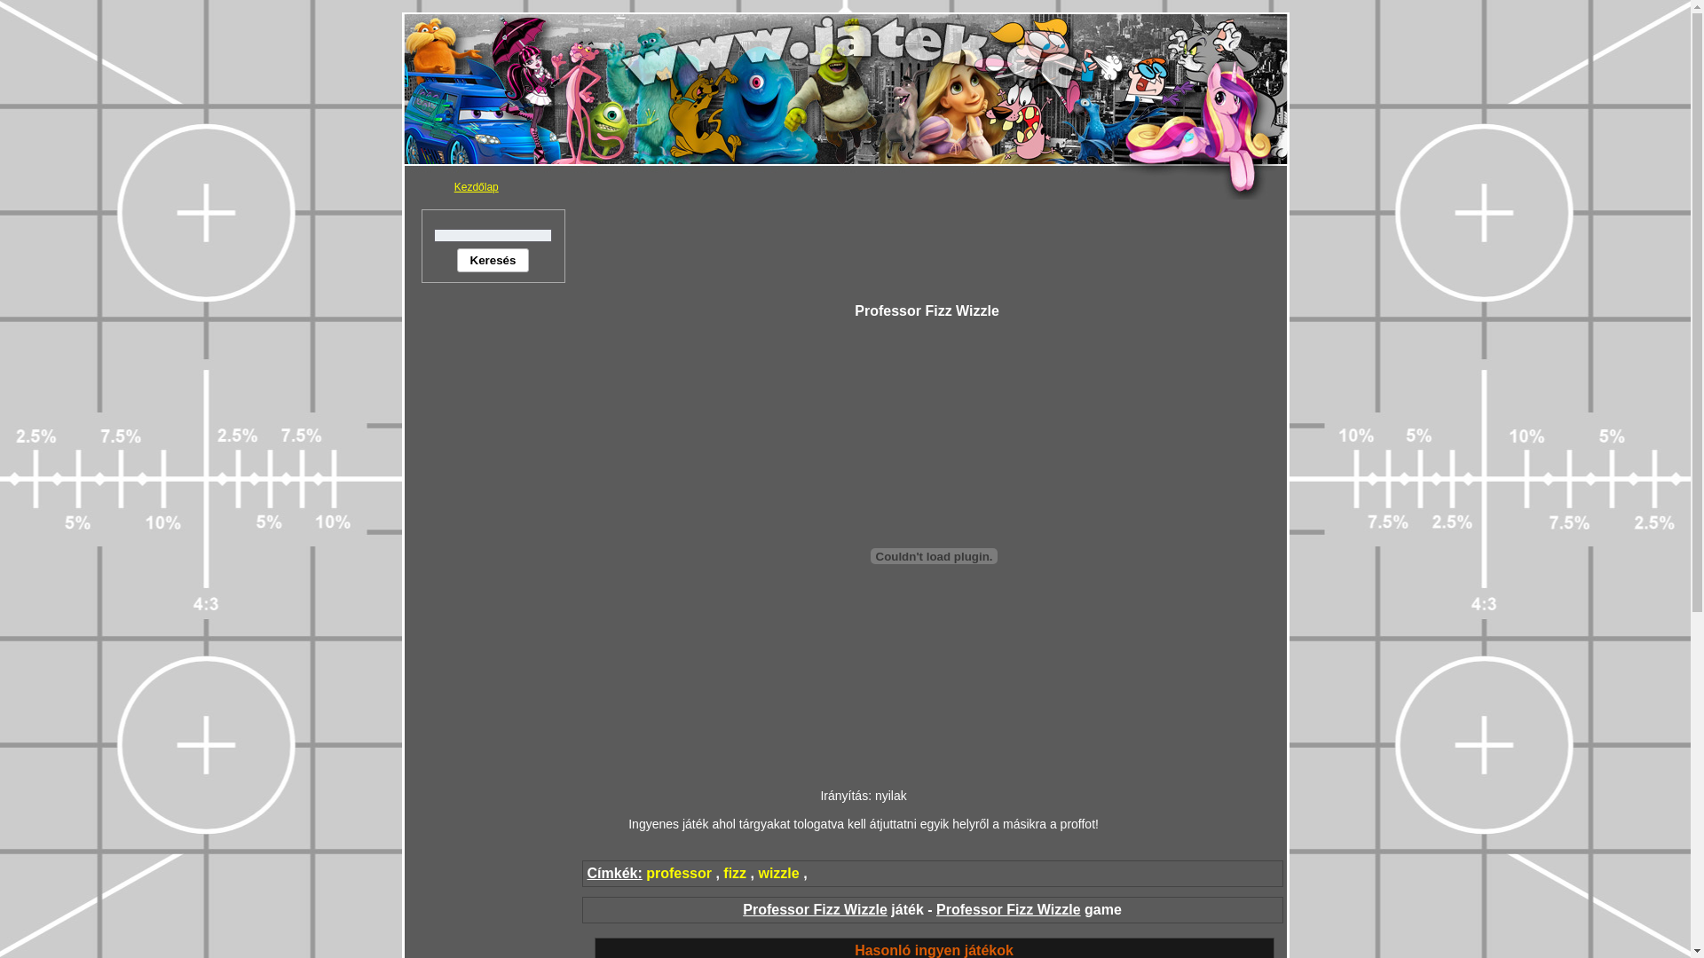 This screenshot has width=1704, height=958. I want to click on wizzle, so click(778, 873).